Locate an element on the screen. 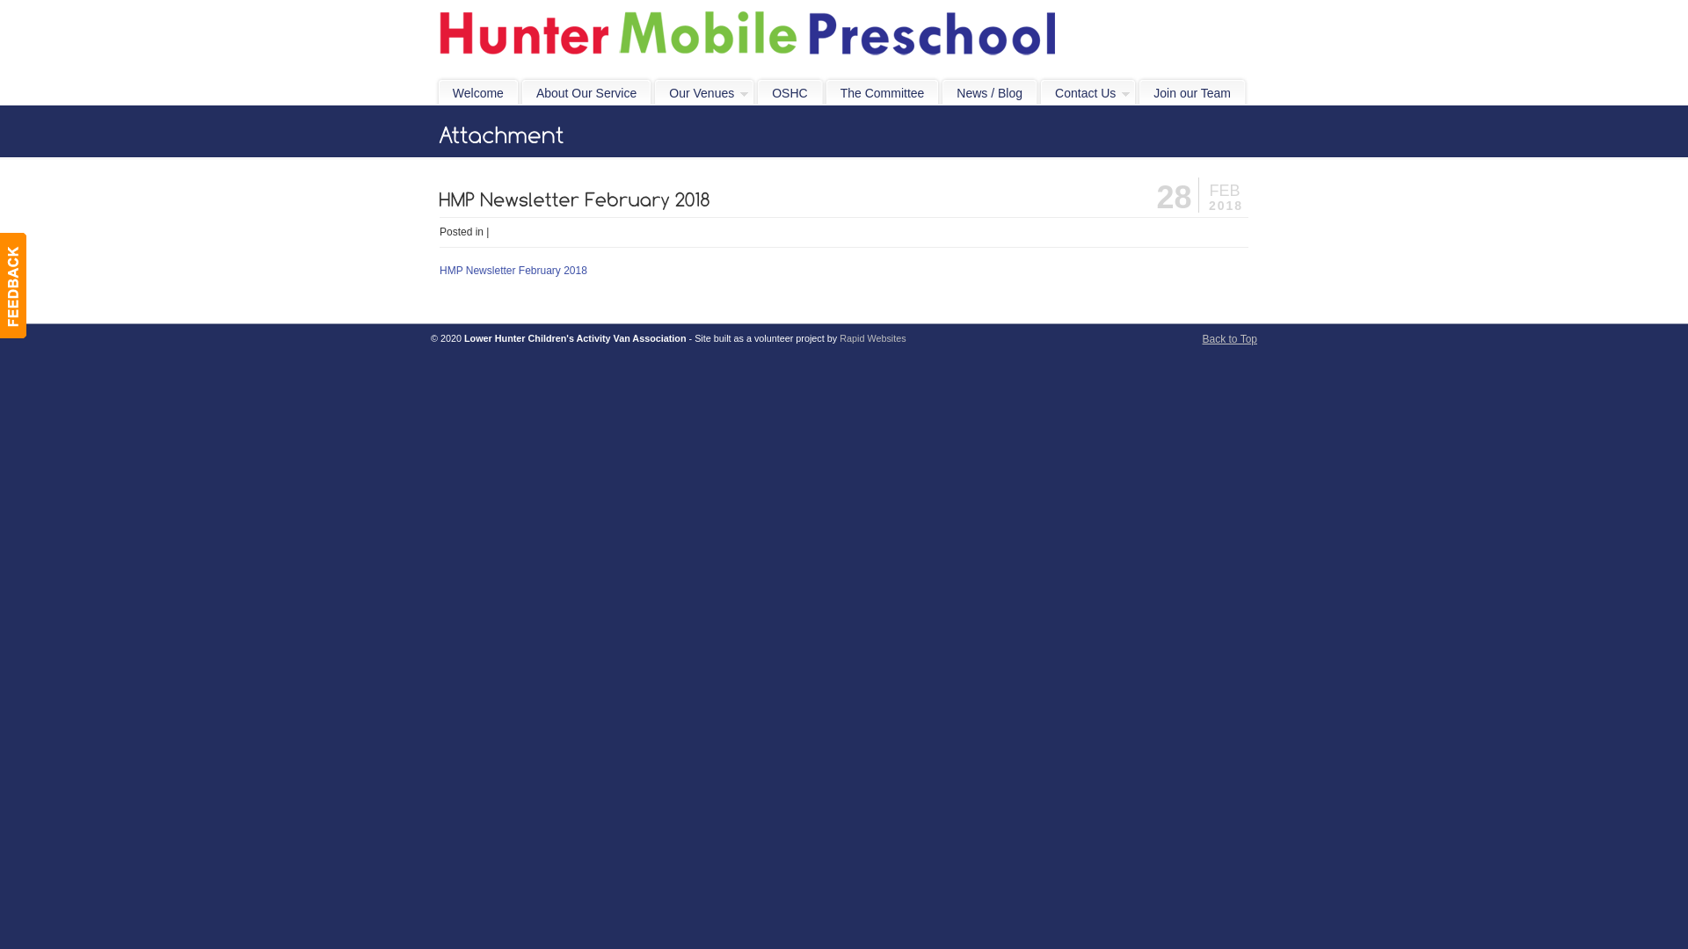 This screenshot has height=949, width=1688. Back to Top is located at coordinates (1230, 339).